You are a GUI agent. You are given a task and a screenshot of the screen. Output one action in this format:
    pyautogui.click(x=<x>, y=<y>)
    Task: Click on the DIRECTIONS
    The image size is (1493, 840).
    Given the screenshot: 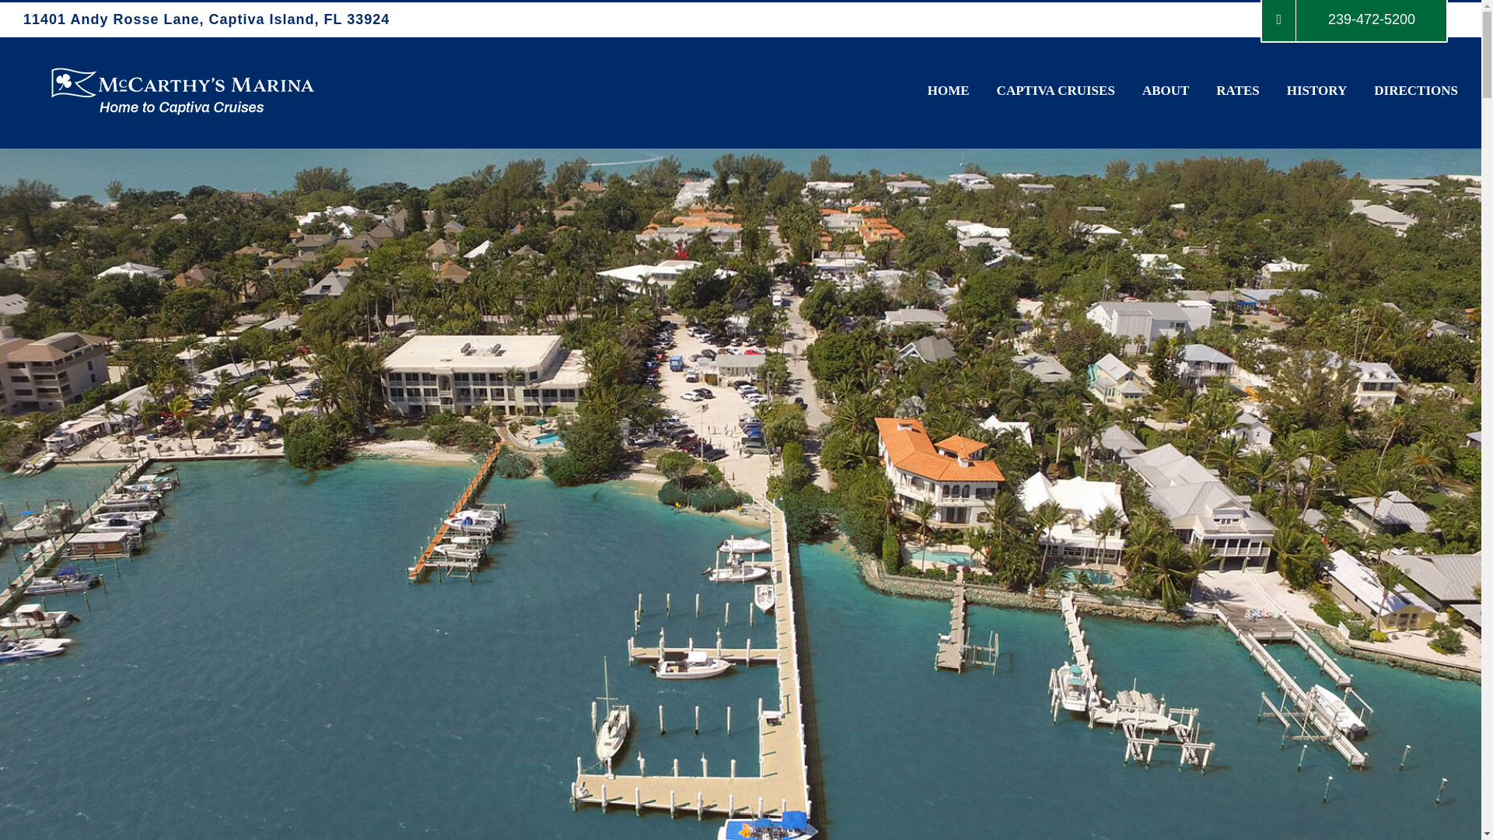 What is the action you would take?
    pyautogui.click(x=1415, y=89)
    